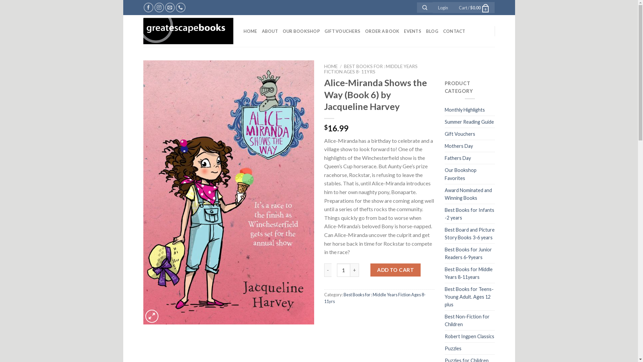 This screenshot has height=362, width=643. I want to click on BLOG, so click(432, 31).